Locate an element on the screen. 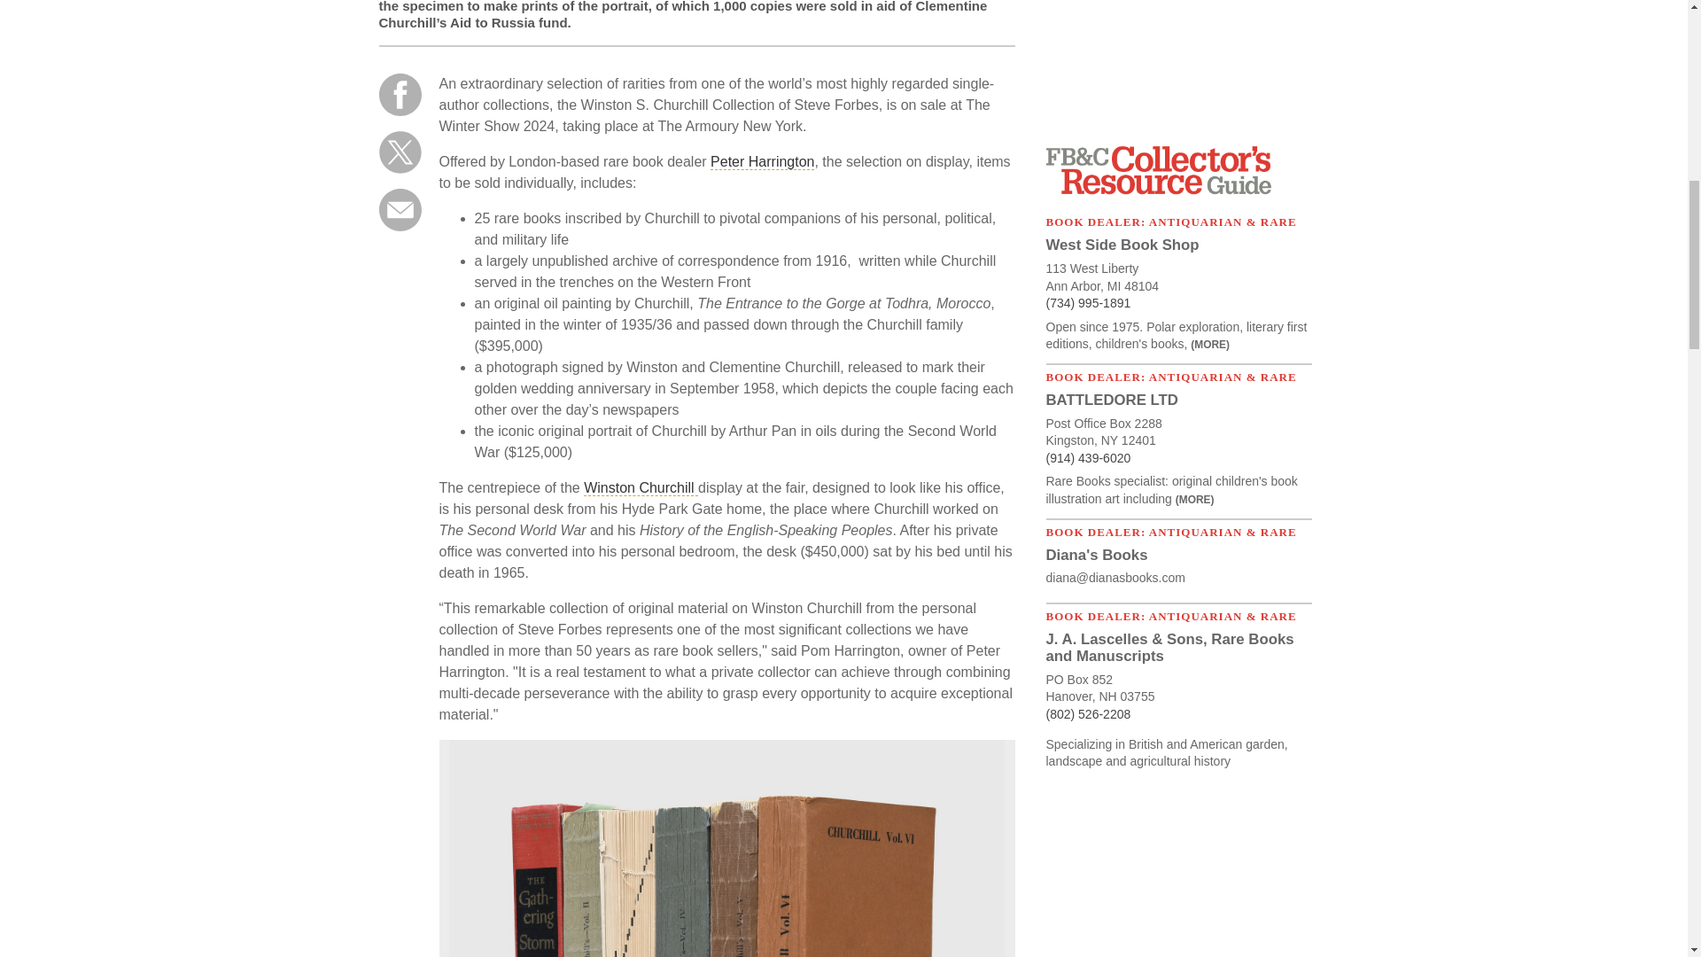  3rd party ad content is located at coordinates (1178, 63).